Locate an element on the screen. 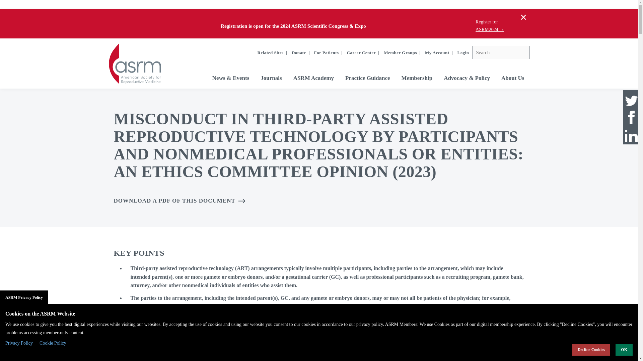  My Account is located at coordinates (437, 53).